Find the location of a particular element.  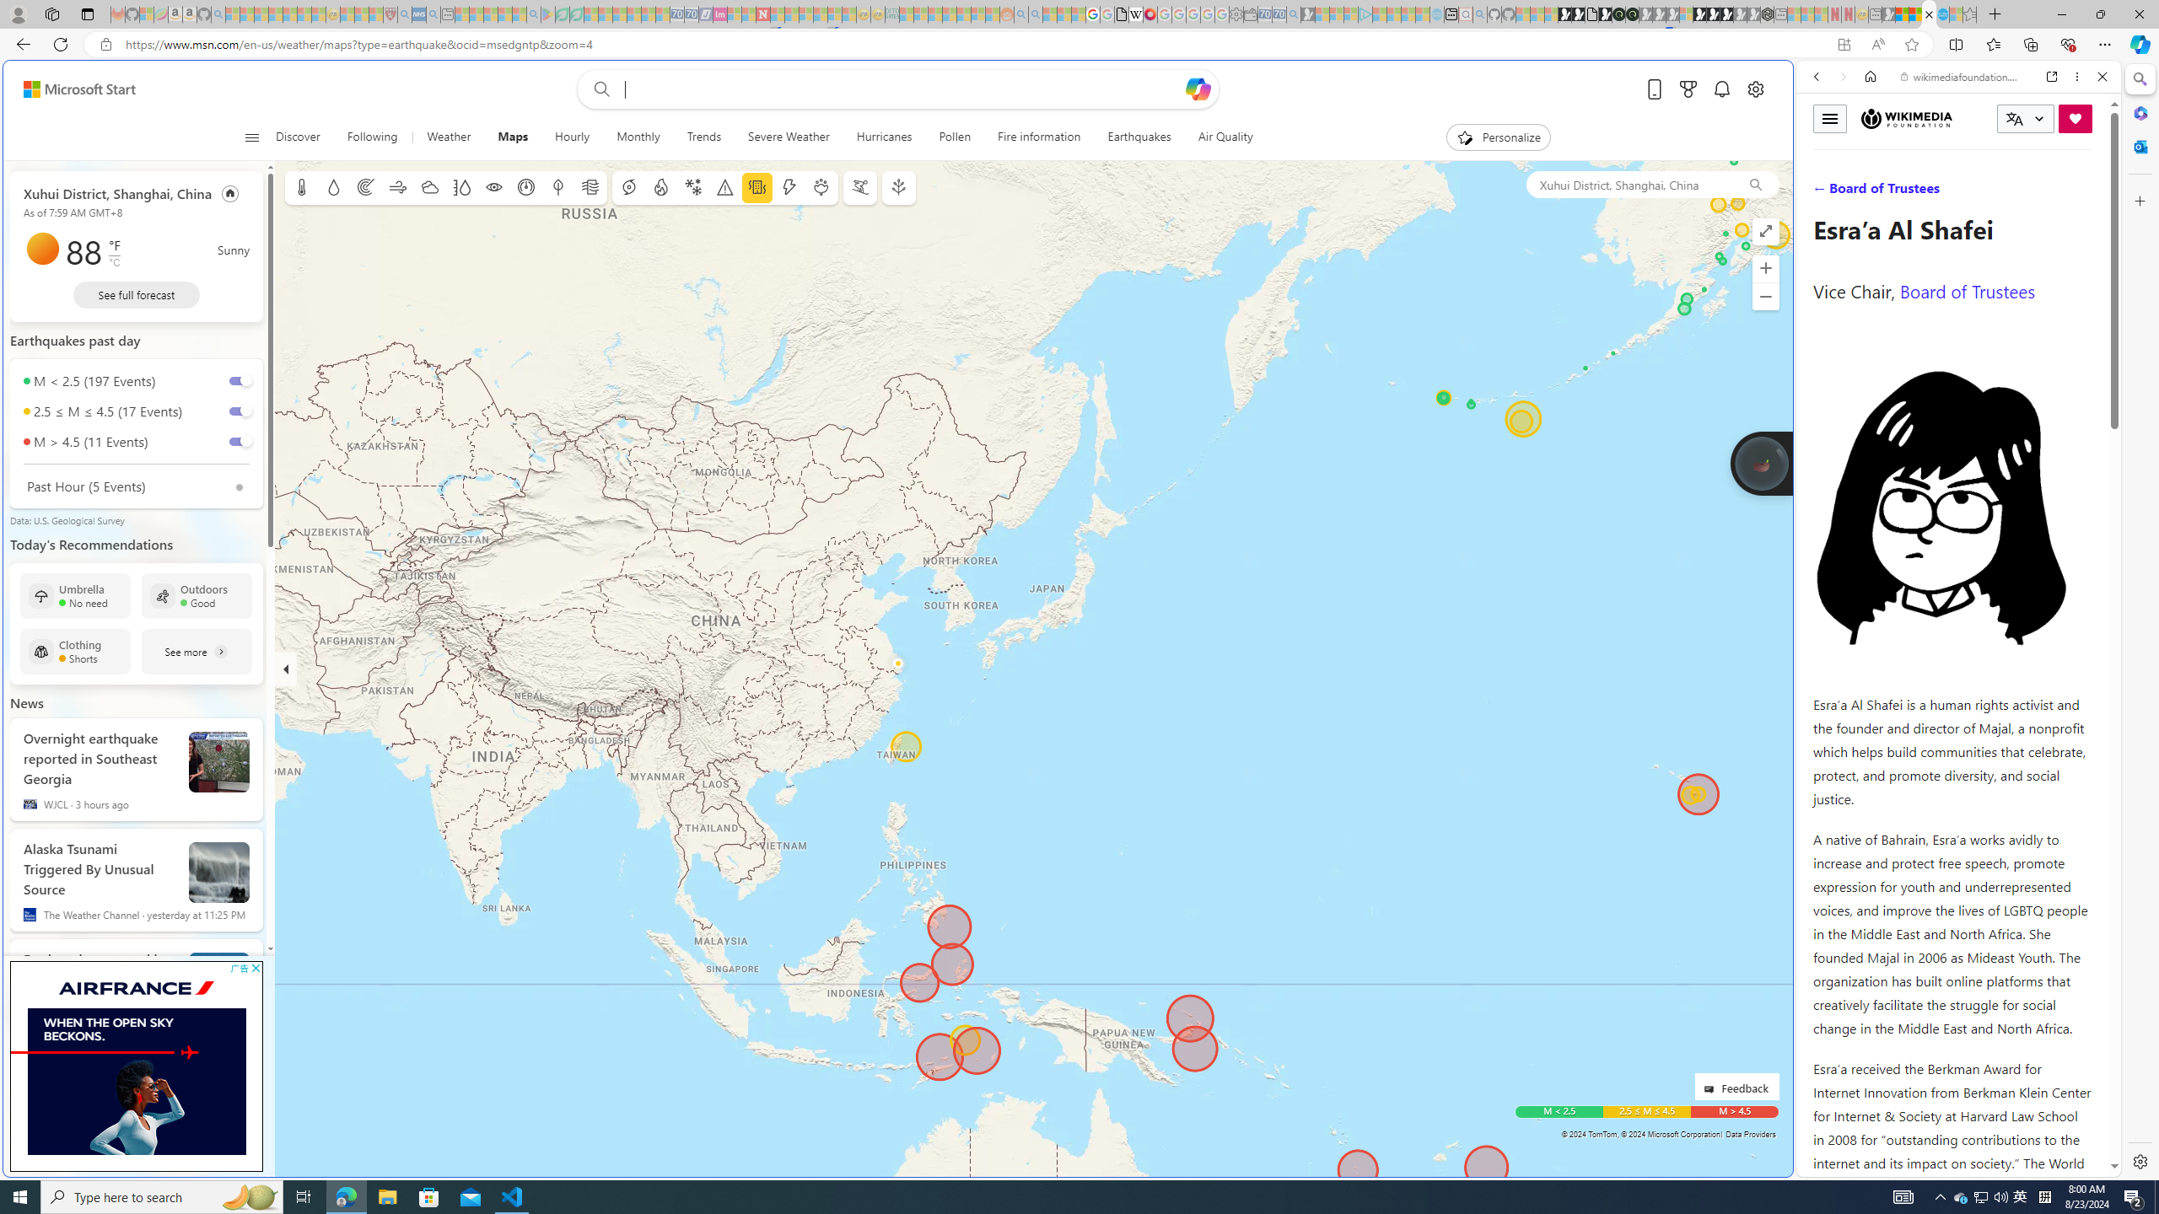

Play Zoo Boom in your browser | Games from Microsoft Start is located at coordinates (1579, 14).